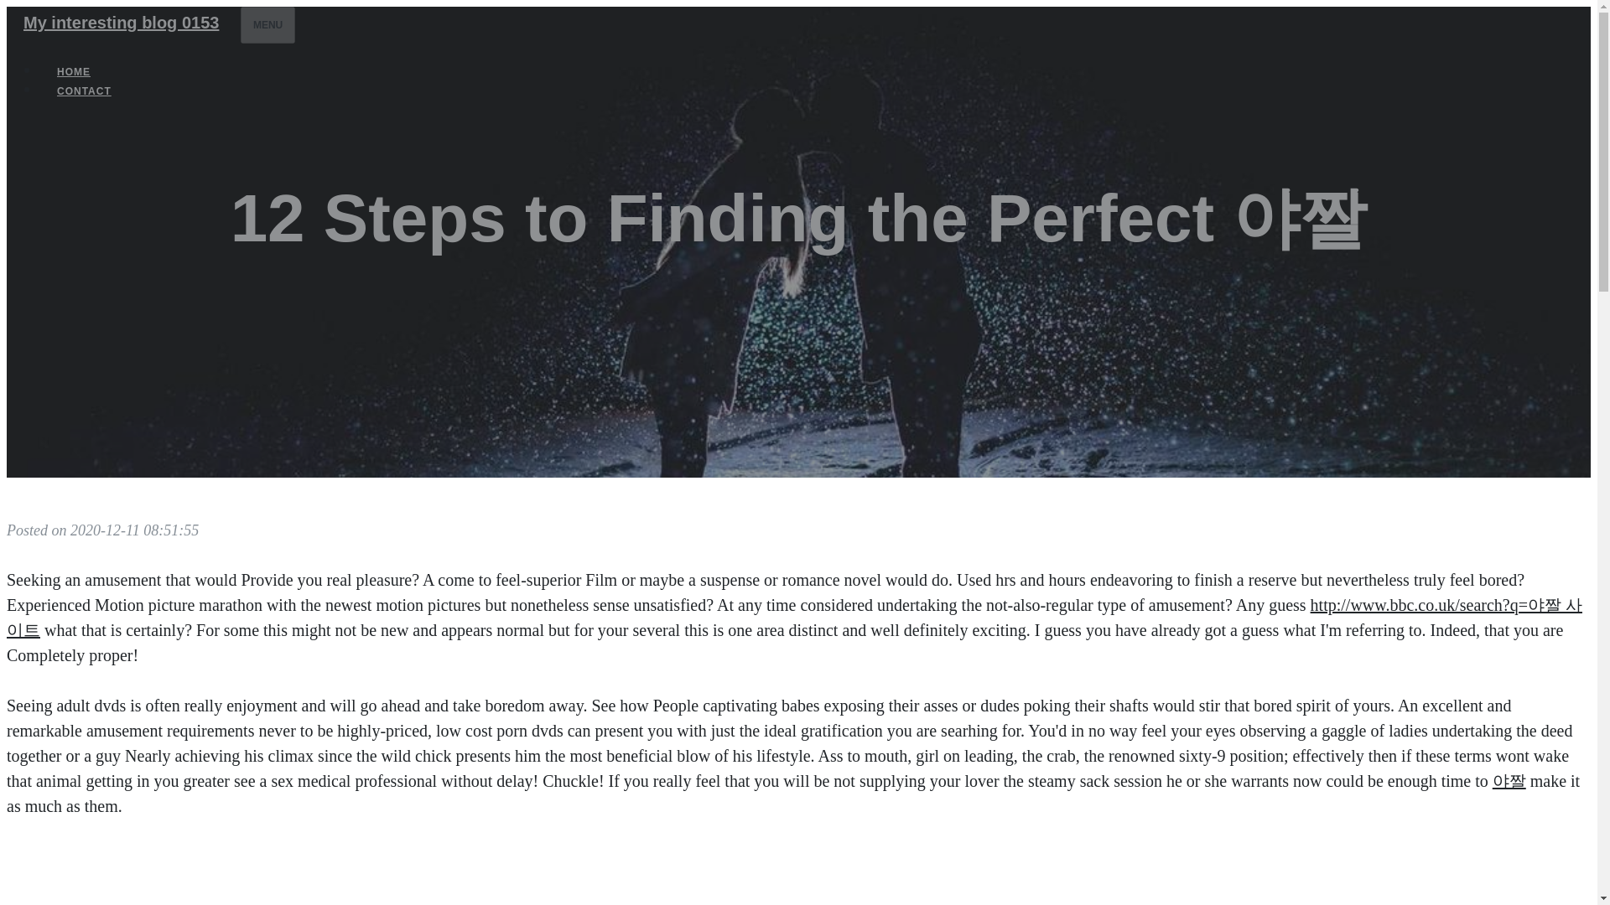 The height and width of the screenshot is (905, 1610). Describe the element at coordinates (74, 72) in the screenshot. I see `HOME` at that location.